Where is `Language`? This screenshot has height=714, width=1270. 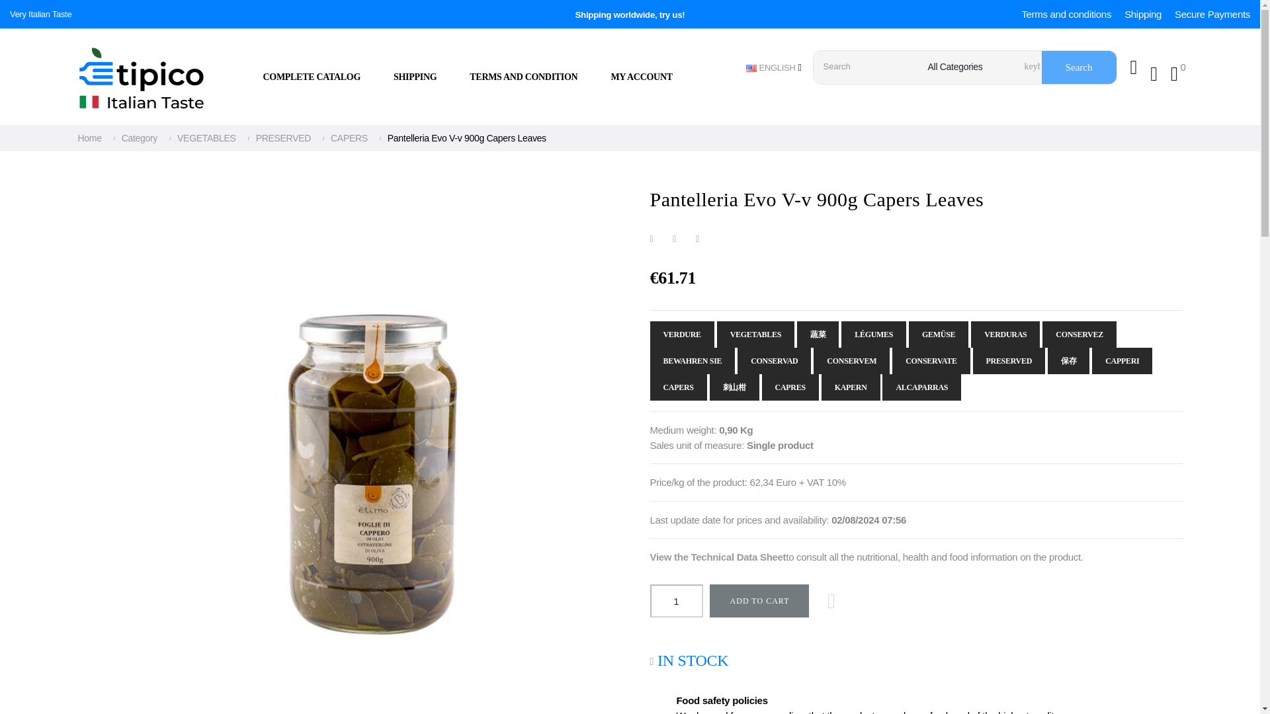 Language is located at coordinates (774, 67).